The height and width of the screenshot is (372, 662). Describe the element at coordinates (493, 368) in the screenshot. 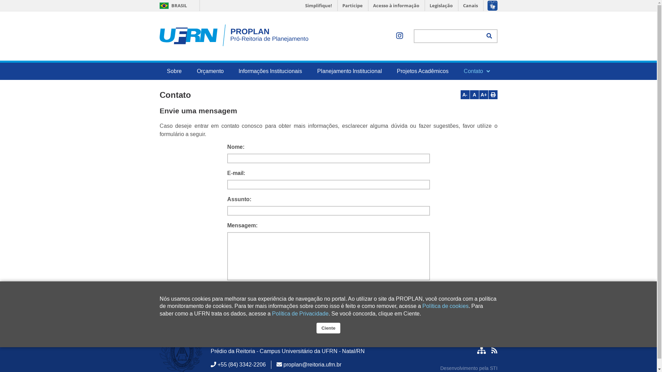

I see `STI` at that location.